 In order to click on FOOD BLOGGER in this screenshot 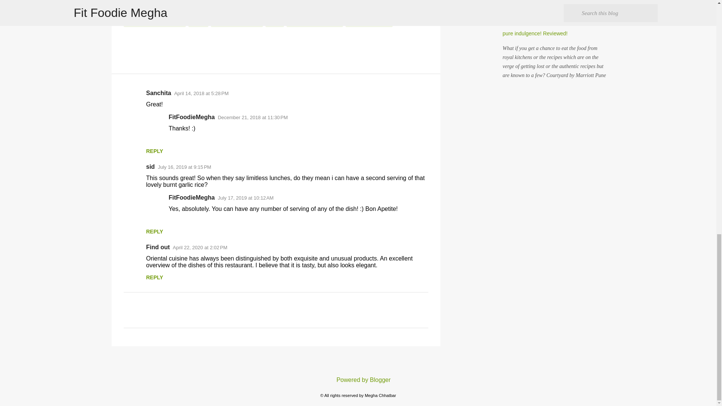, I will do `click(350, 12)`.